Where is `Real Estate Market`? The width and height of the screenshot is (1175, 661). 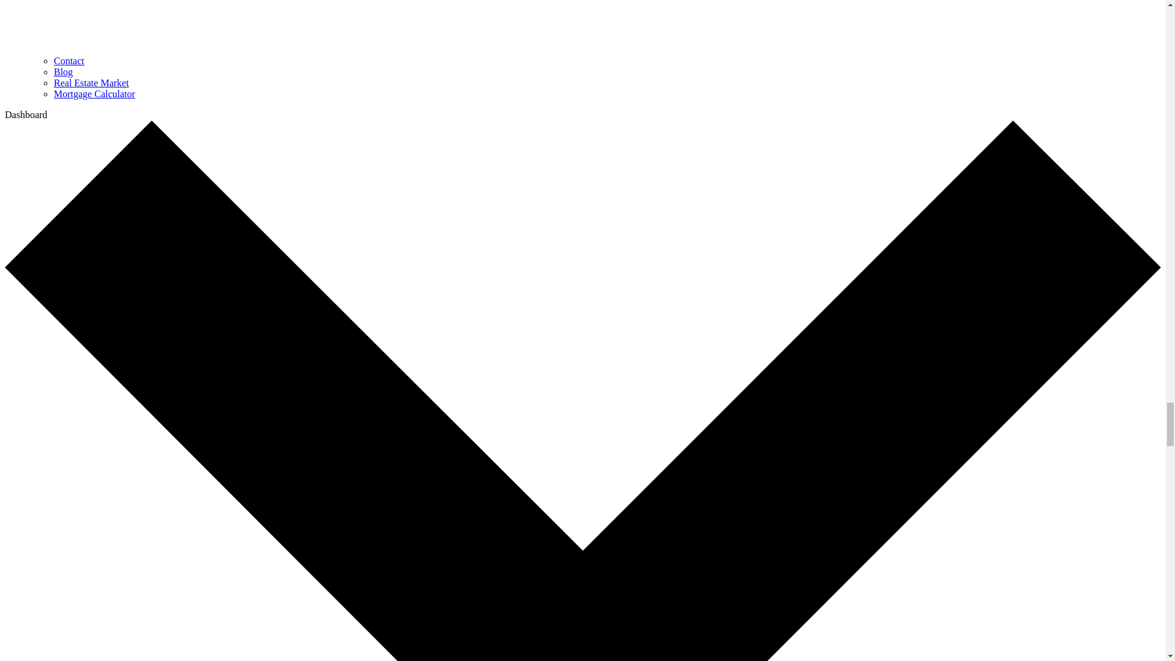
Real Estate Market is located at coordinates (92, 83).